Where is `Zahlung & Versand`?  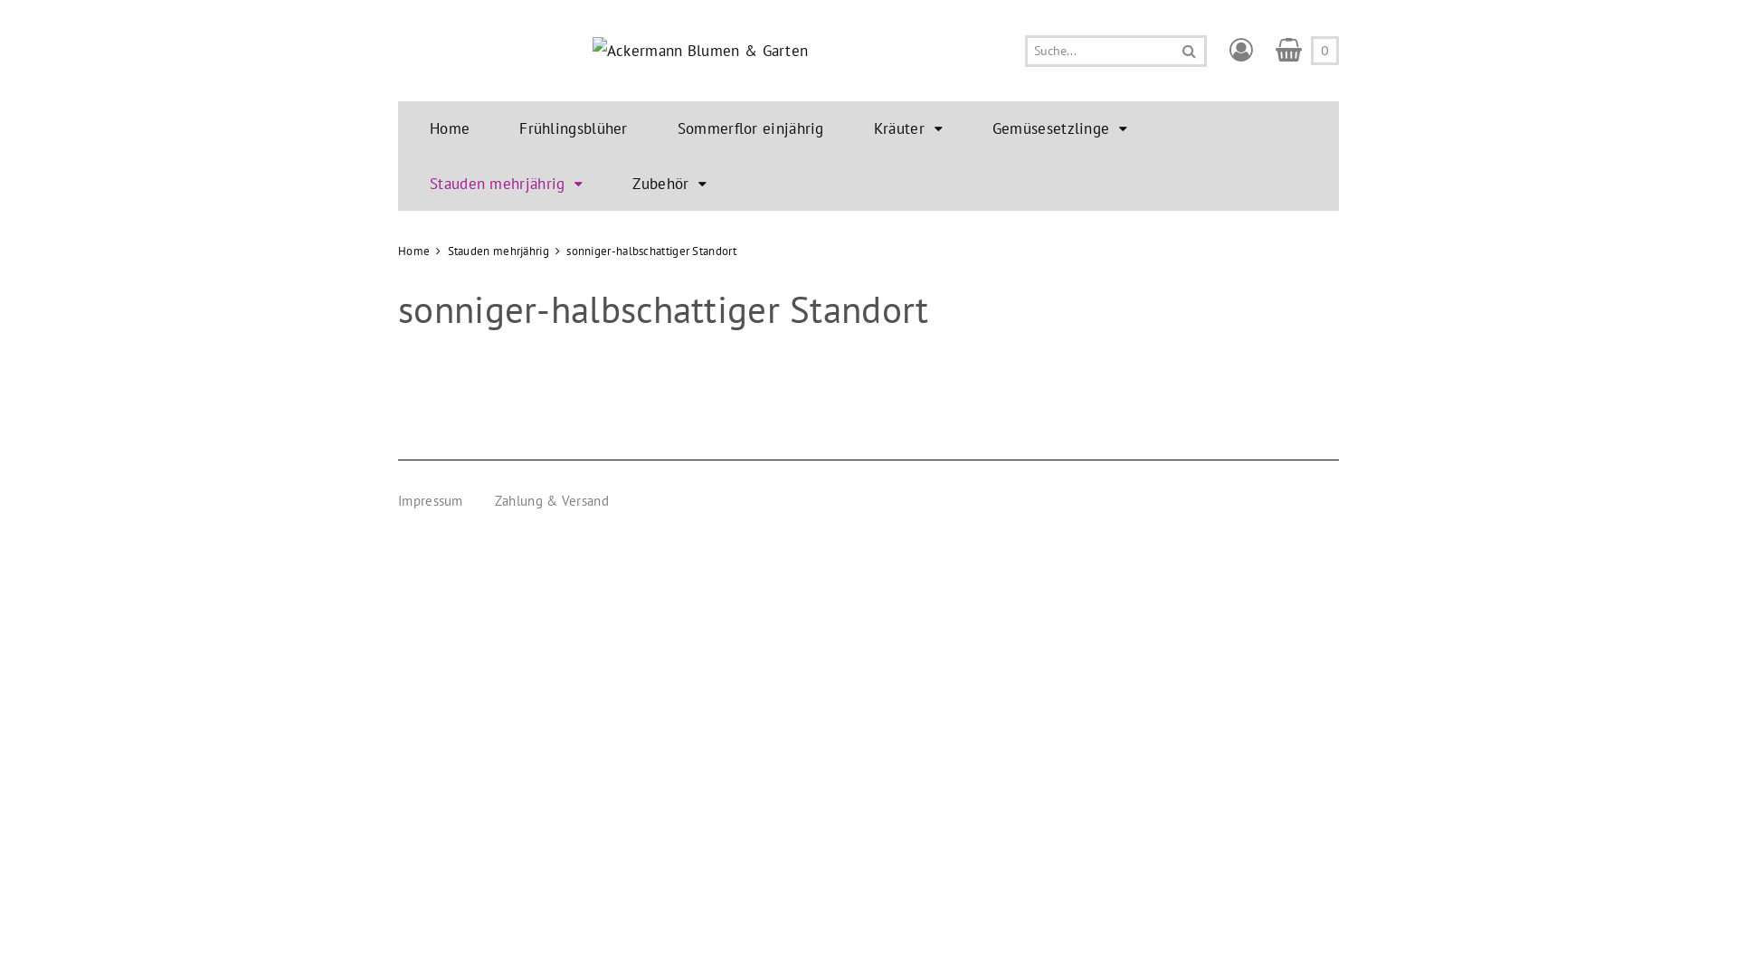
Zahlung & Versand is located at coordinates (552, 501).